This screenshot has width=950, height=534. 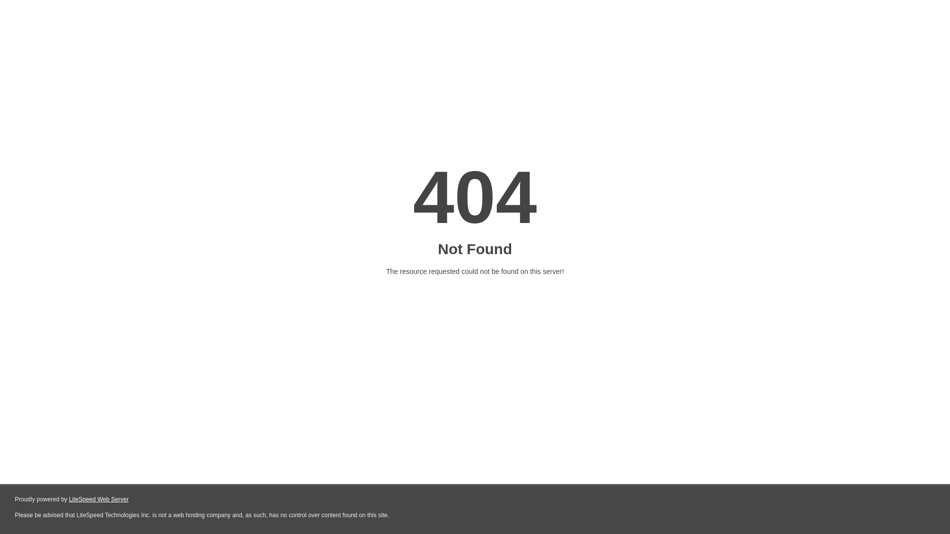 What do you see at coordinates (99, 499) in the screenshot?
I see `LiteSpeed Web Server` at bounding box center [99, 499].